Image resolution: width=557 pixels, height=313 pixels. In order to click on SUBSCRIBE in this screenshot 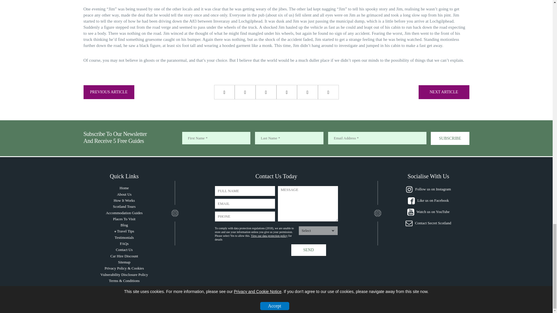, I will do `click(450, 138)`.